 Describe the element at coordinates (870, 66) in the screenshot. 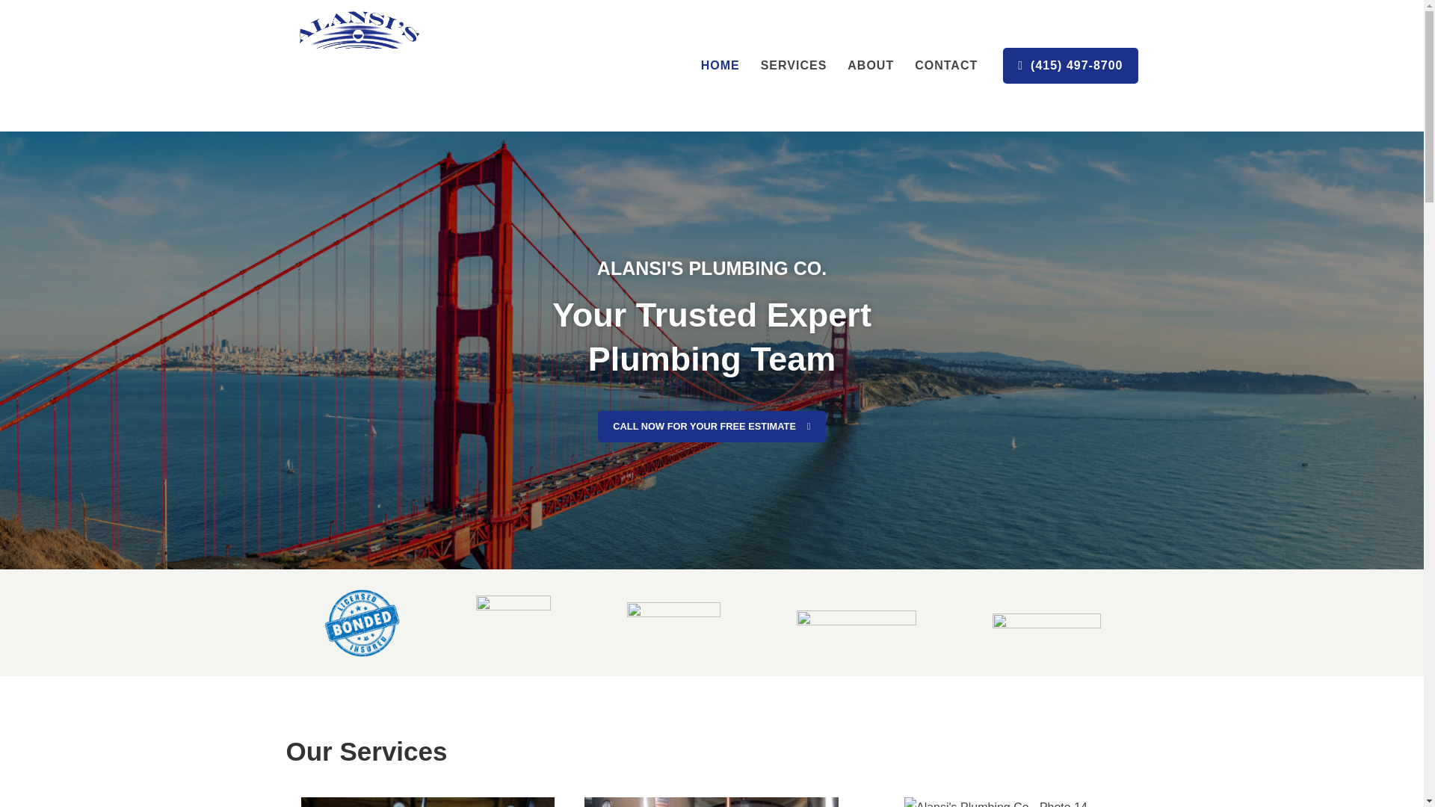

I see `ABOUT` at that location.